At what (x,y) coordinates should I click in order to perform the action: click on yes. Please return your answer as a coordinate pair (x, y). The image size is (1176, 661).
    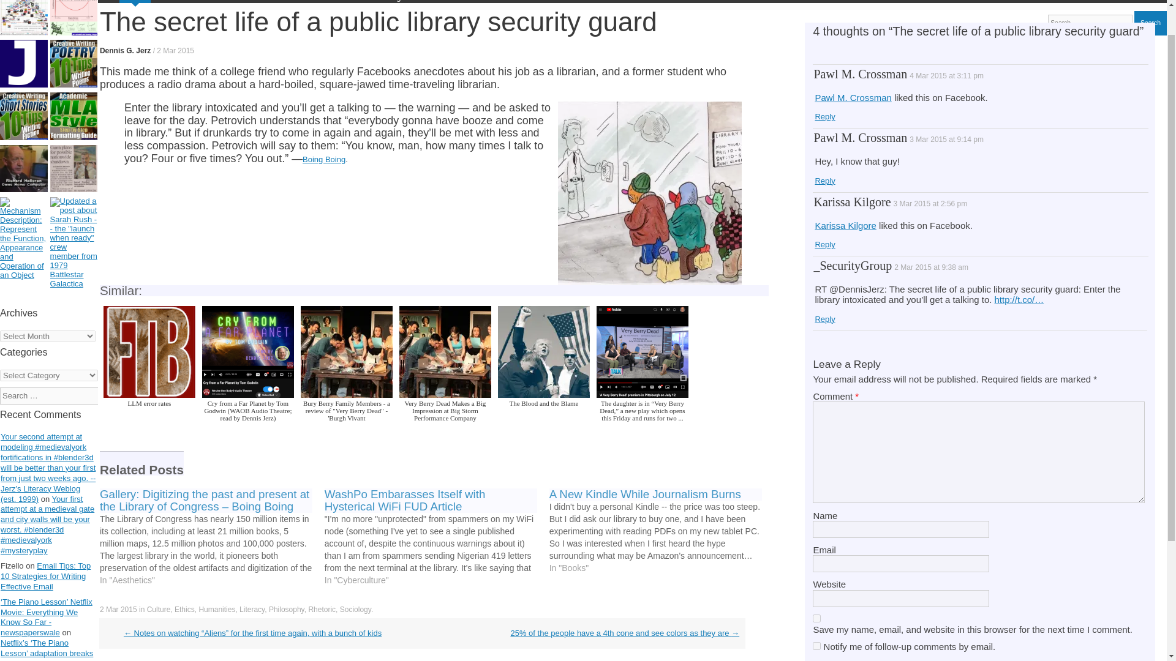
    Looking at the image, I should click on (816, 618).